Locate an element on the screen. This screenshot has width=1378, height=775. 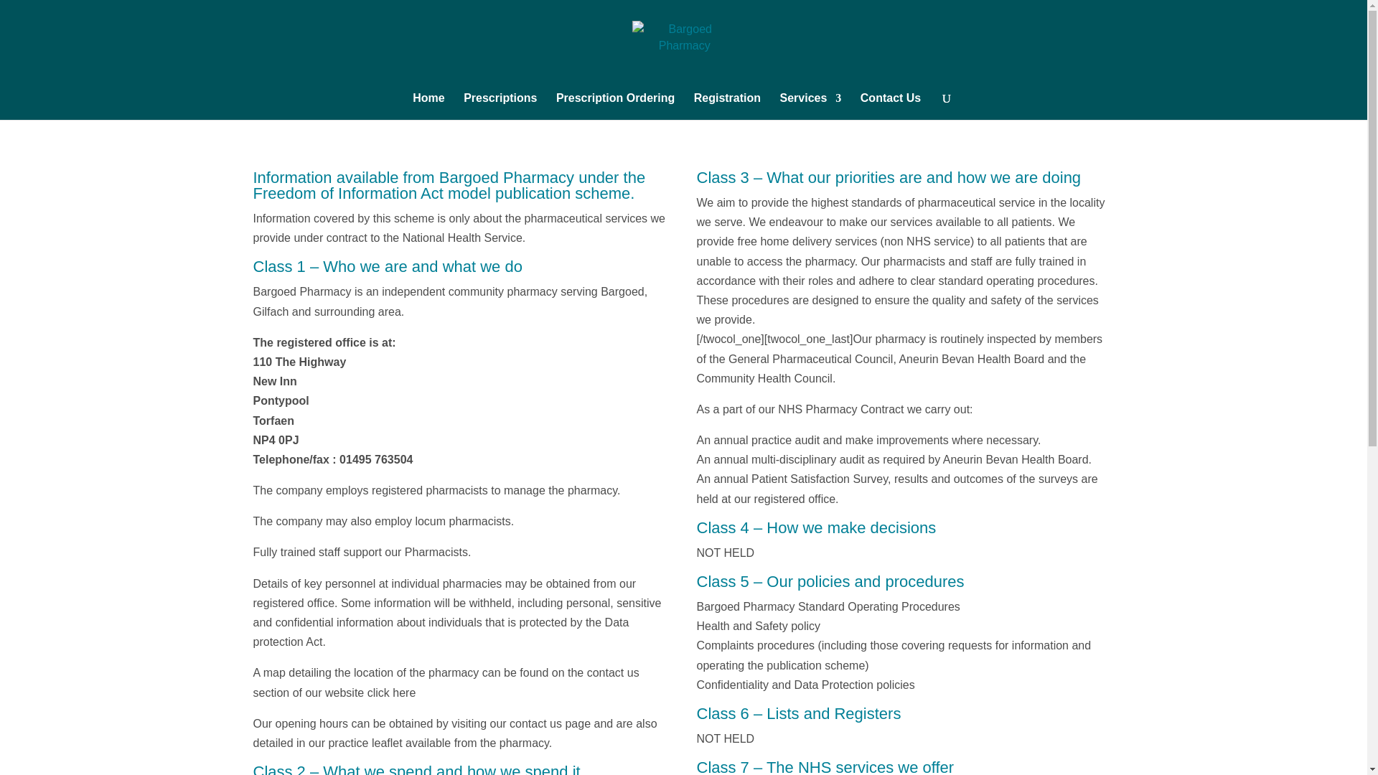
Home is located at coordinates (428, 106).